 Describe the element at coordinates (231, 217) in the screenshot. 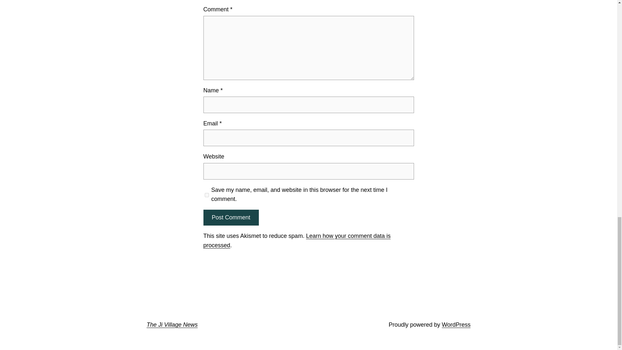

I see `Post Comment` at that location.